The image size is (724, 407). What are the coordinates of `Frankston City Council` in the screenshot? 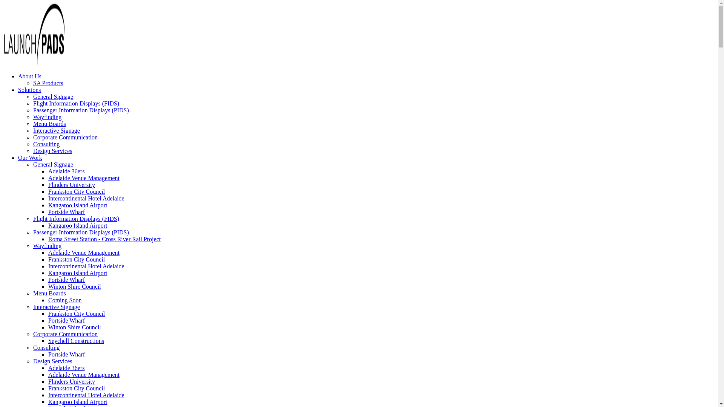 It's located at (77, 314).